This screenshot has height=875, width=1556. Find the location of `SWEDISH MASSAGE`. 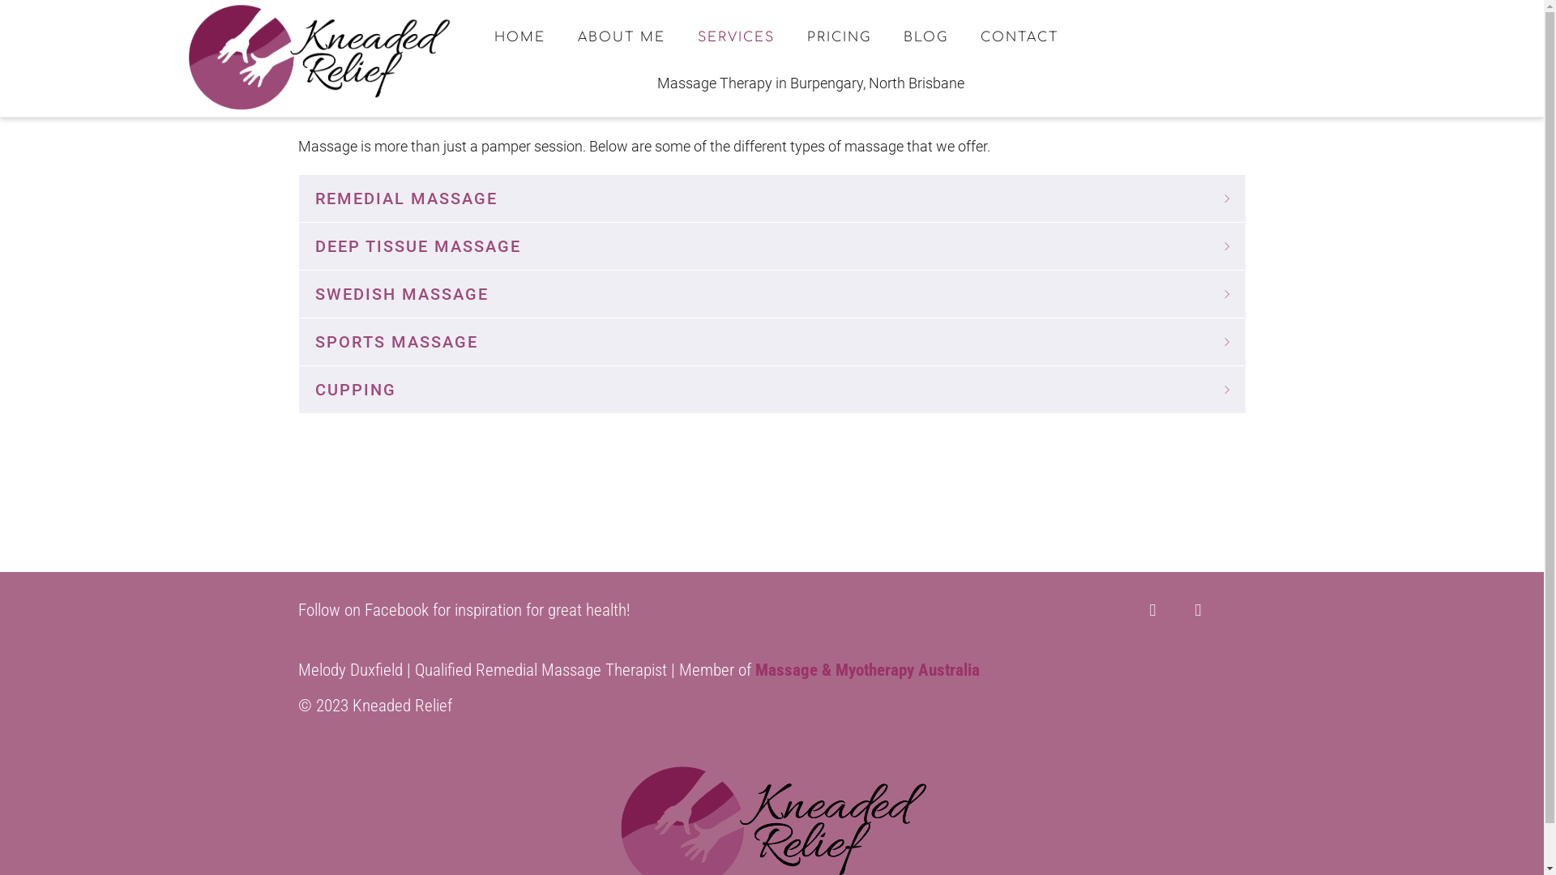

SWEDISH MASSAGE is located at coordinates (772, 294).